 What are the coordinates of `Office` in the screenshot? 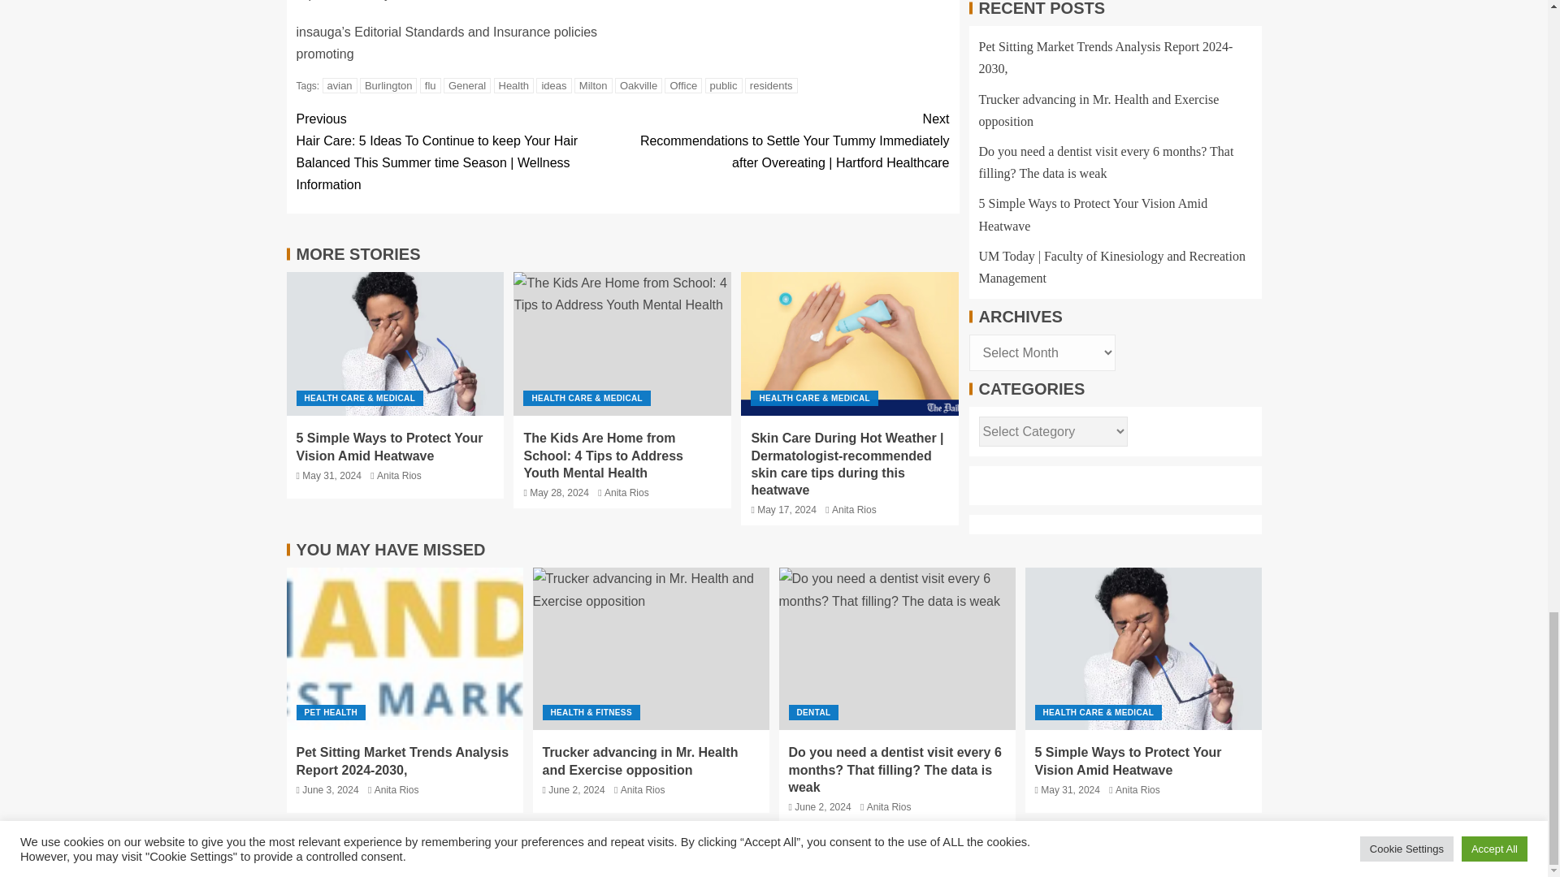 It's located at (682, 85).